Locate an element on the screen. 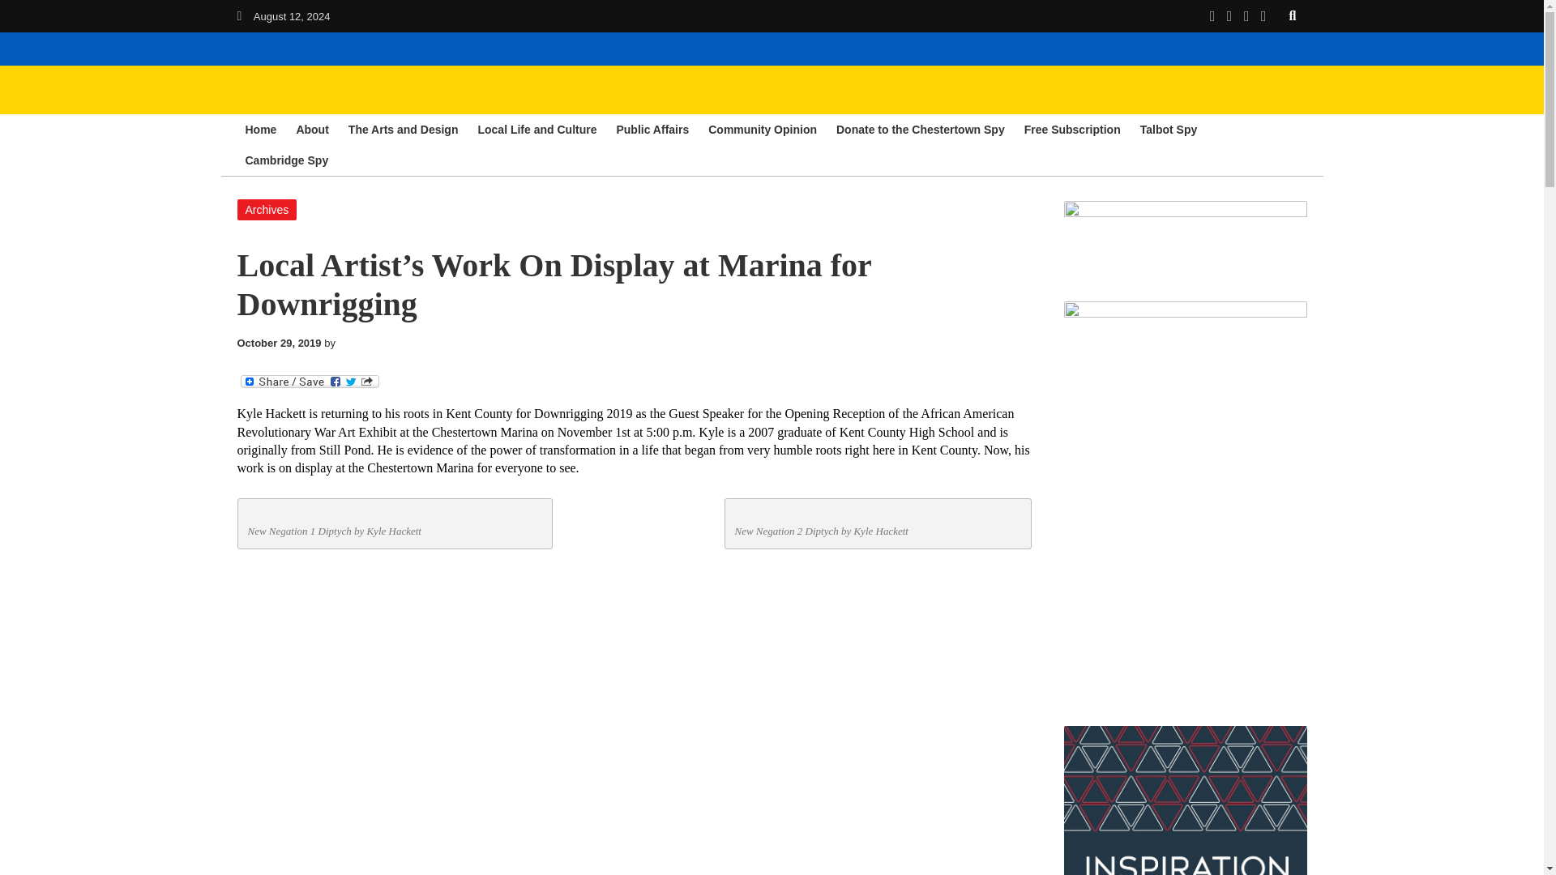 The height and width of the screenshot is (875, 1556). Search is located at coordinates (1293, 15).